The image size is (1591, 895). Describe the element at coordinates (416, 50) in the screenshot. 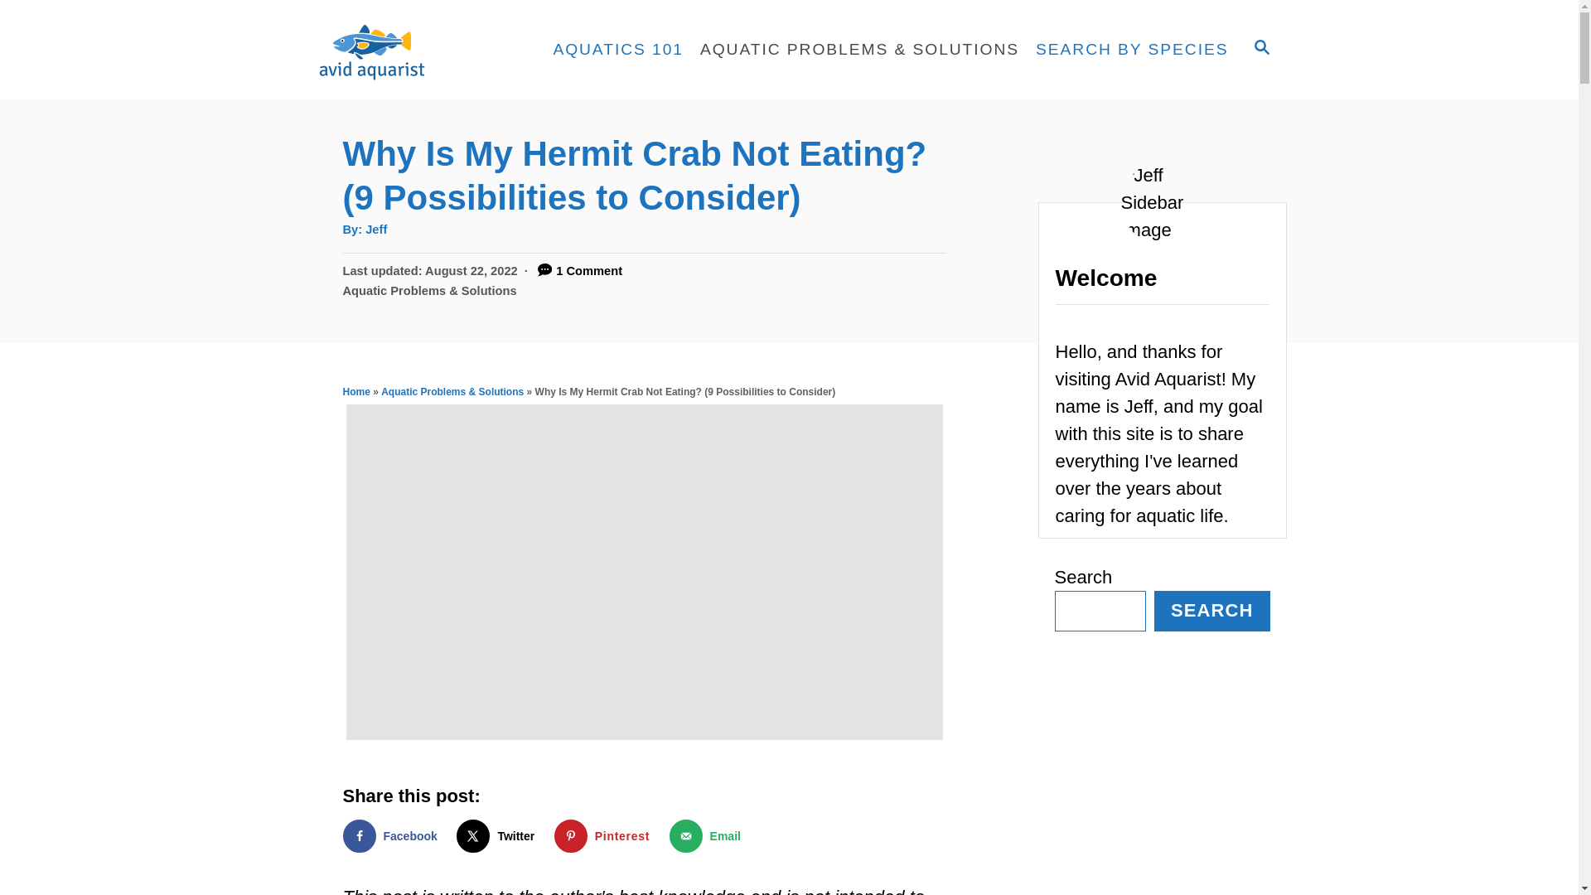

I see `Avid Aquarist` at that location.